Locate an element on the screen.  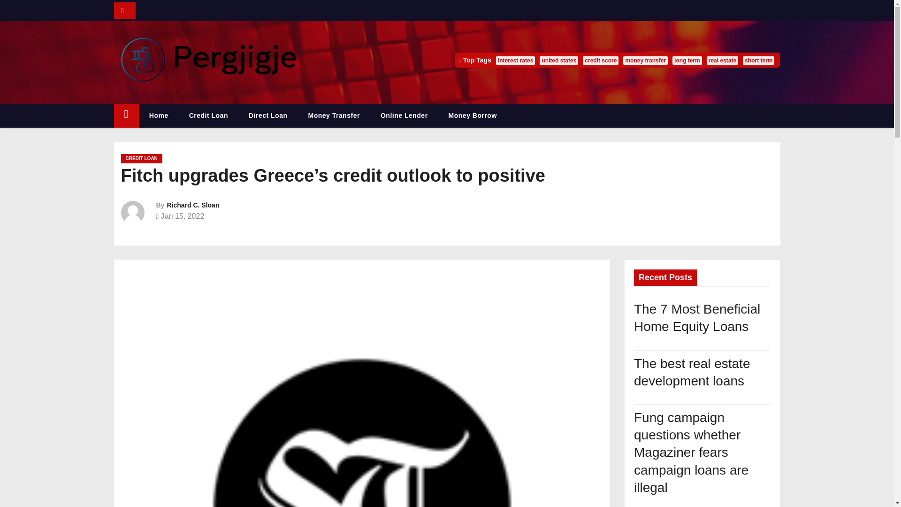
CREDIT LOAN is located at coordinates (141, 159).